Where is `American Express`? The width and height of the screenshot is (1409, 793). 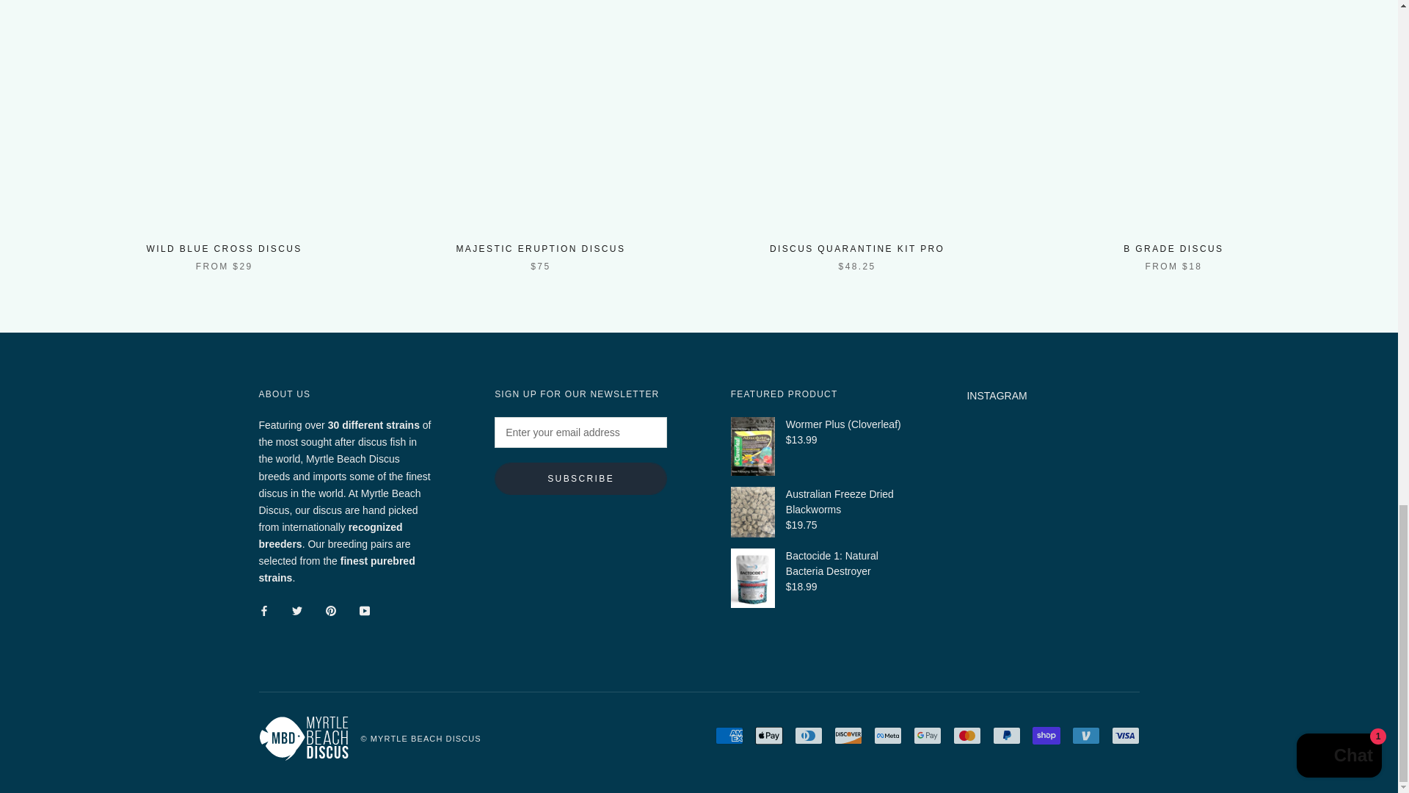 American Express is located at coordinates (728, 736).